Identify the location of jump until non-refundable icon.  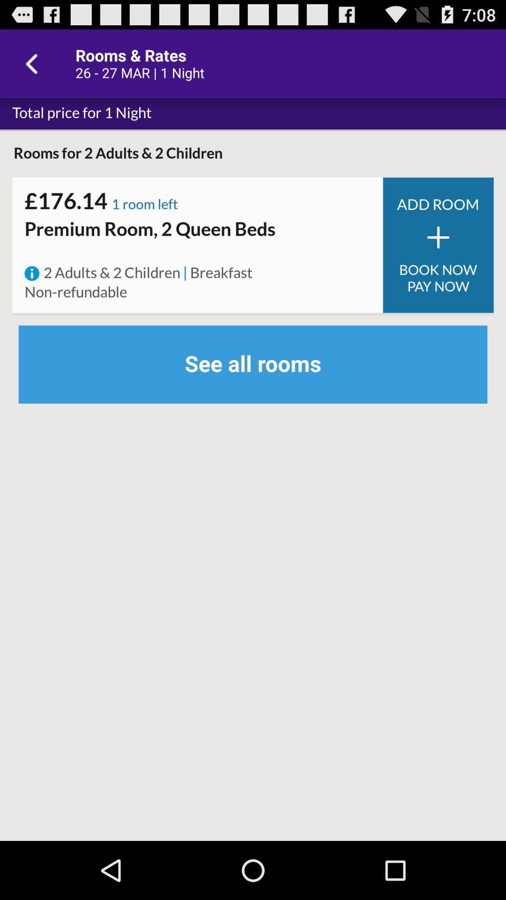
(76, 292).